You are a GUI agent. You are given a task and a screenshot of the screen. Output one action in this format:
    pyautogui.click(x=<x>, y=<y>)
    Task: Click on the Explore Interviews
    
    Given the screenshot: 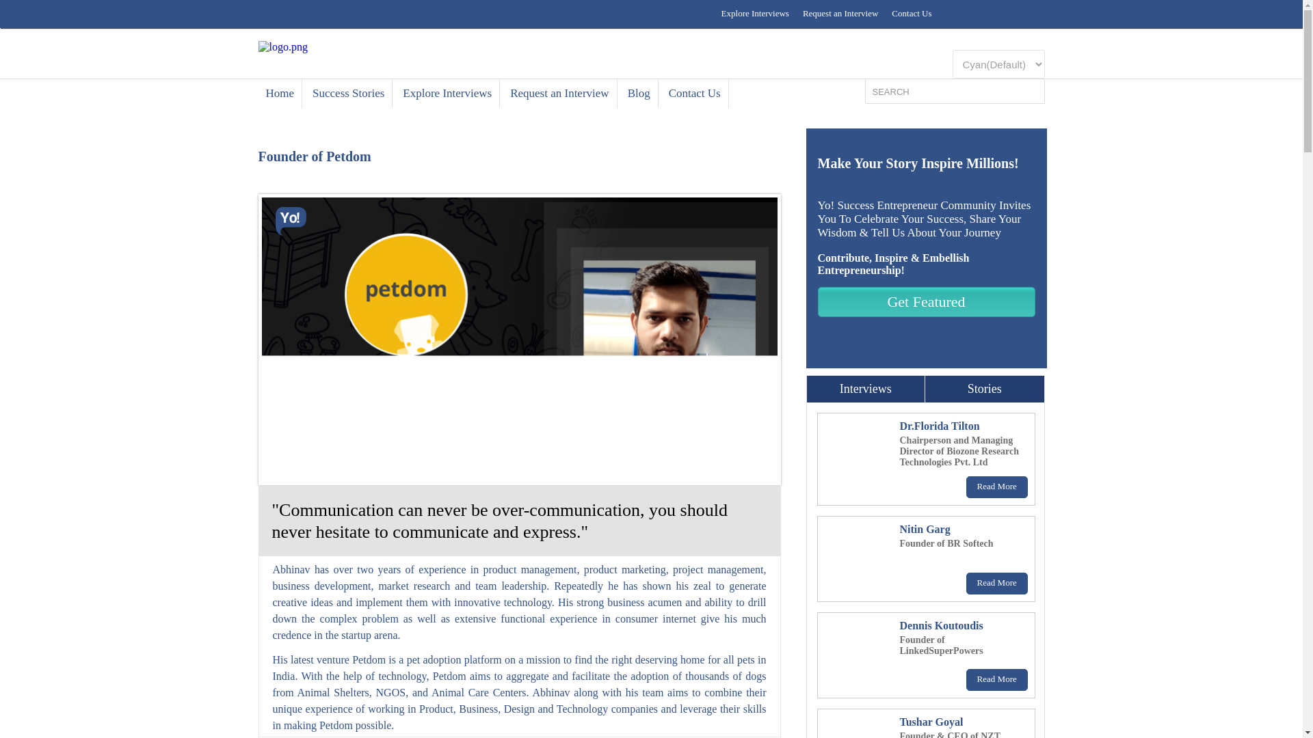 What is the action you would take?
    pyautogui.click(x=755, y=14)
    